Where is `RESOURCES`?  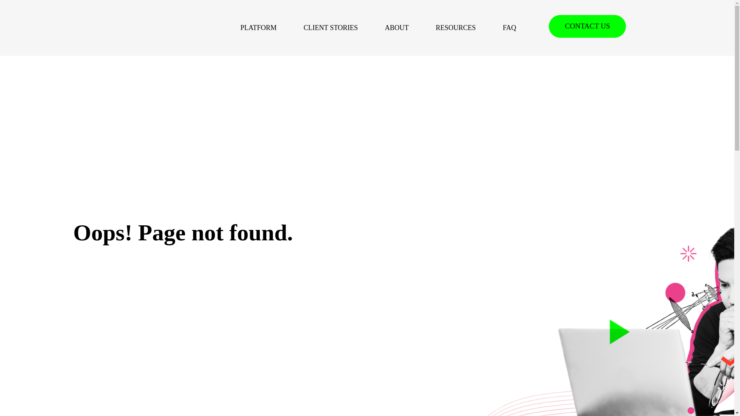 RESOURCES is located at coordinates (456, 28).